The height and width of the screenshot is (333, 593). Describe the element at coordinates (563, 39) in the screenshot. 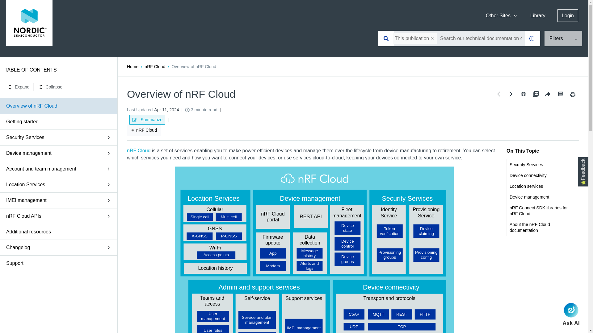

I see `Filters` at that location.